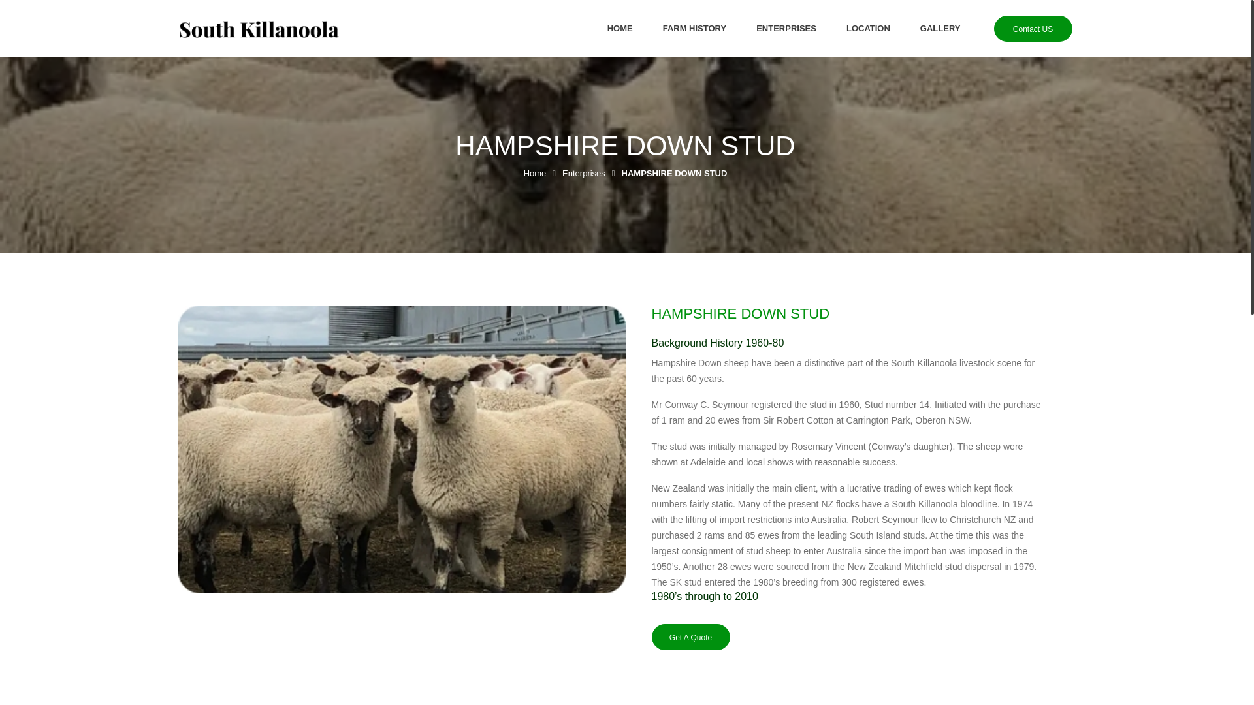 The image size is (1254, 705). I want to click on HAMPSHIRE DOWN STUD, so click(674, 174).